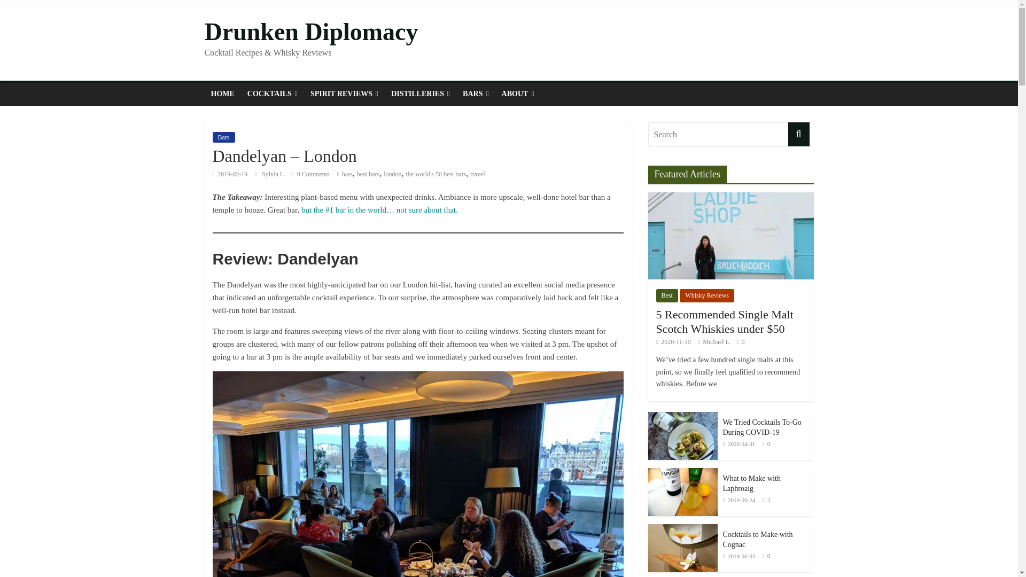  What do you see at coordinates (222, 94) in the screenshot?
I see `HOME` at bounding box center [222, 94].